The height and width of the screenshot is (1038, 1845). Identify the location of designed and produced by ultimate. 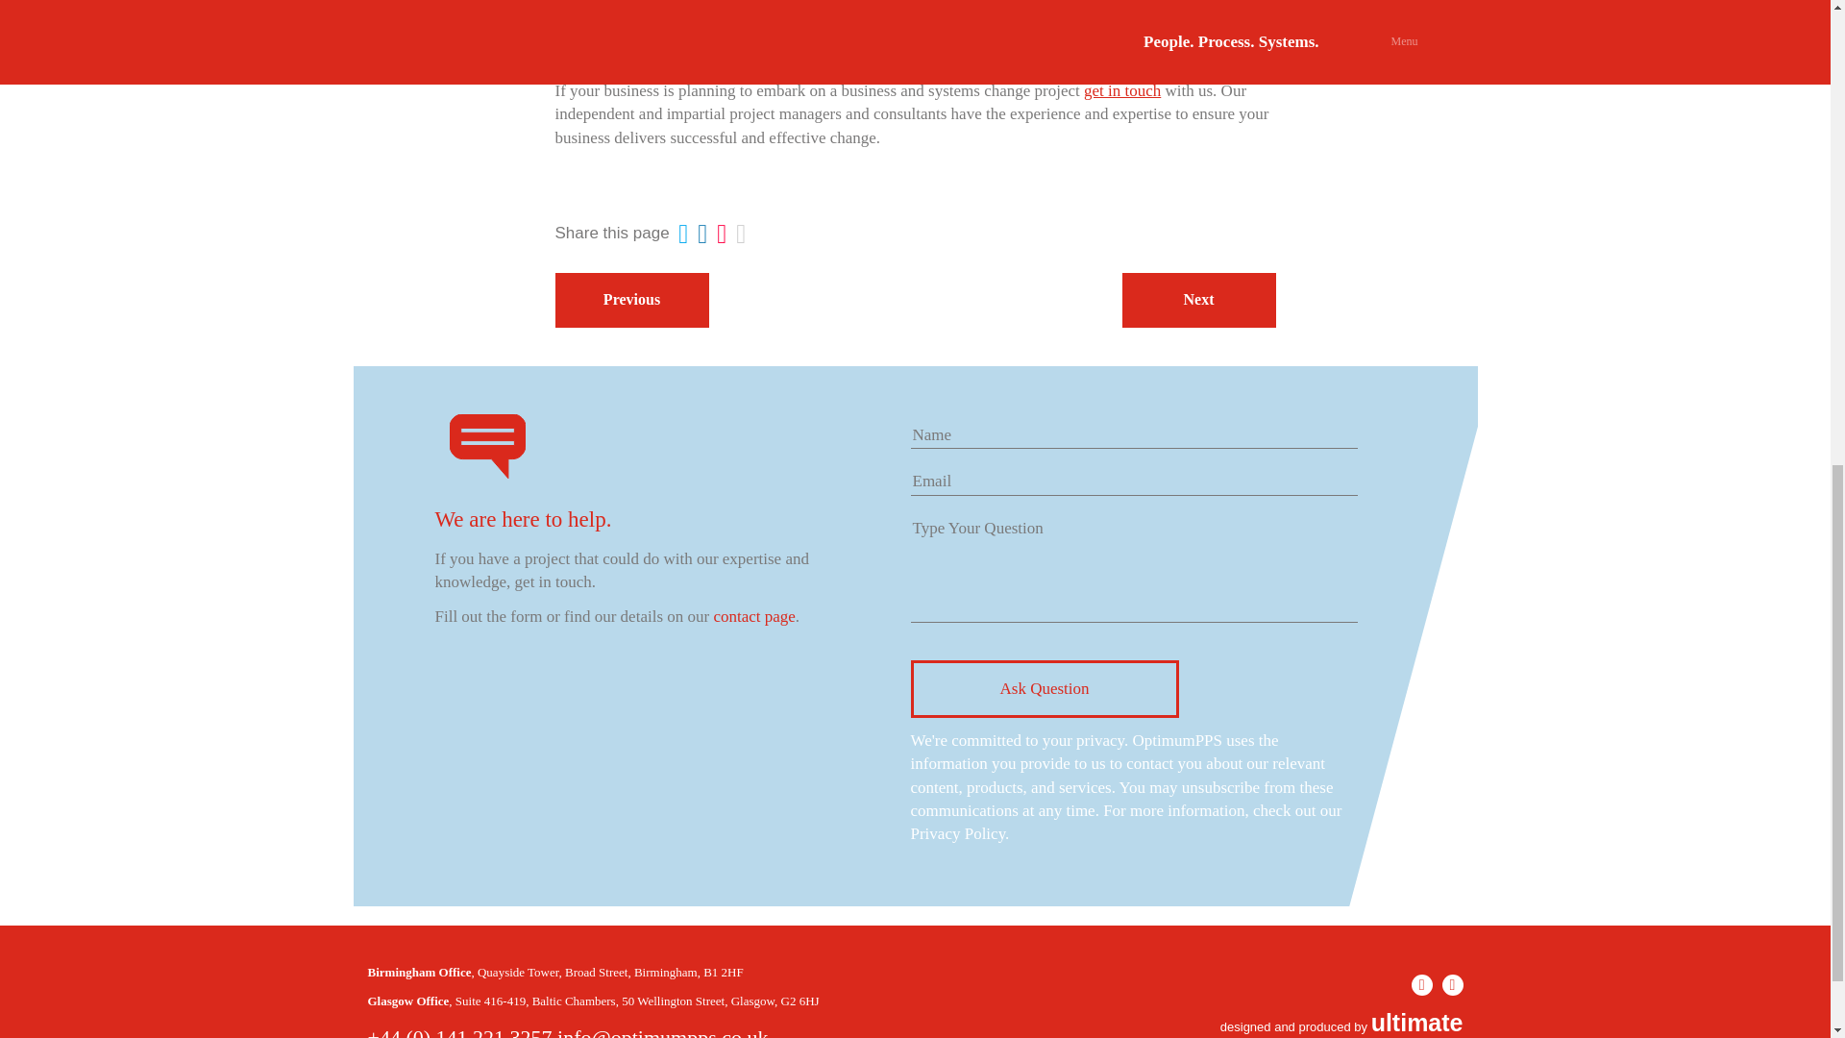
(1341, 1026).